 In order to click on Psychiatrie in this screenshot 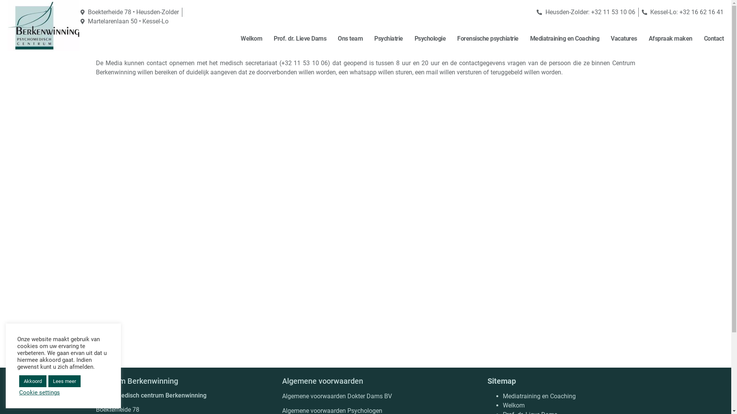, I will do `click(388, 39)`.